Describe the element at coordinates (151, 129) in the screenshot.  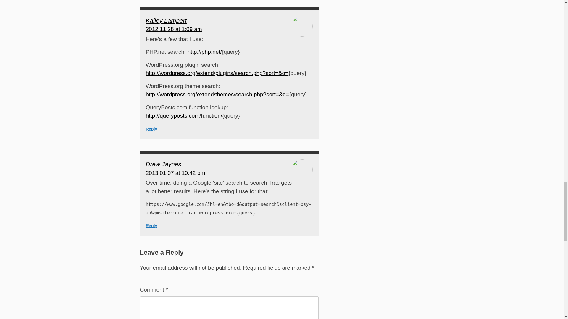
I see `Reply` at that location.